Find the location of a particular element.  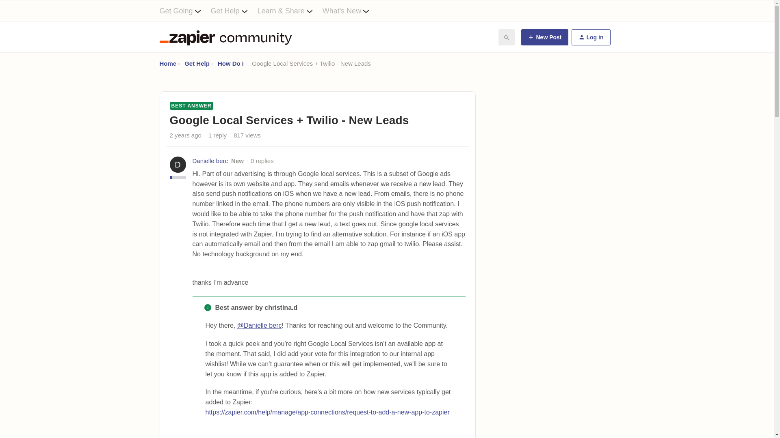

New Post is located at coordinates (544, 37).